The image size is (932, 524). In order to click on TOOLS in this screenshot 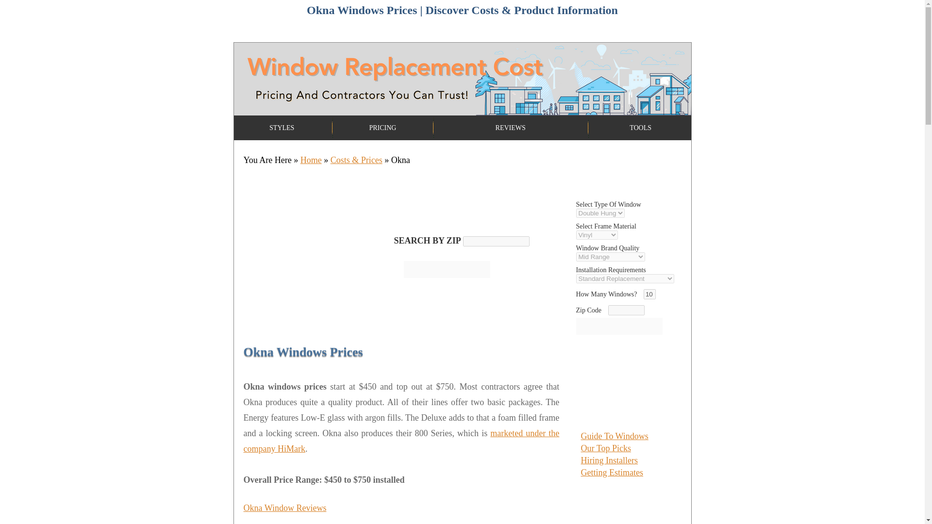, I will do `click(641, 128)`.